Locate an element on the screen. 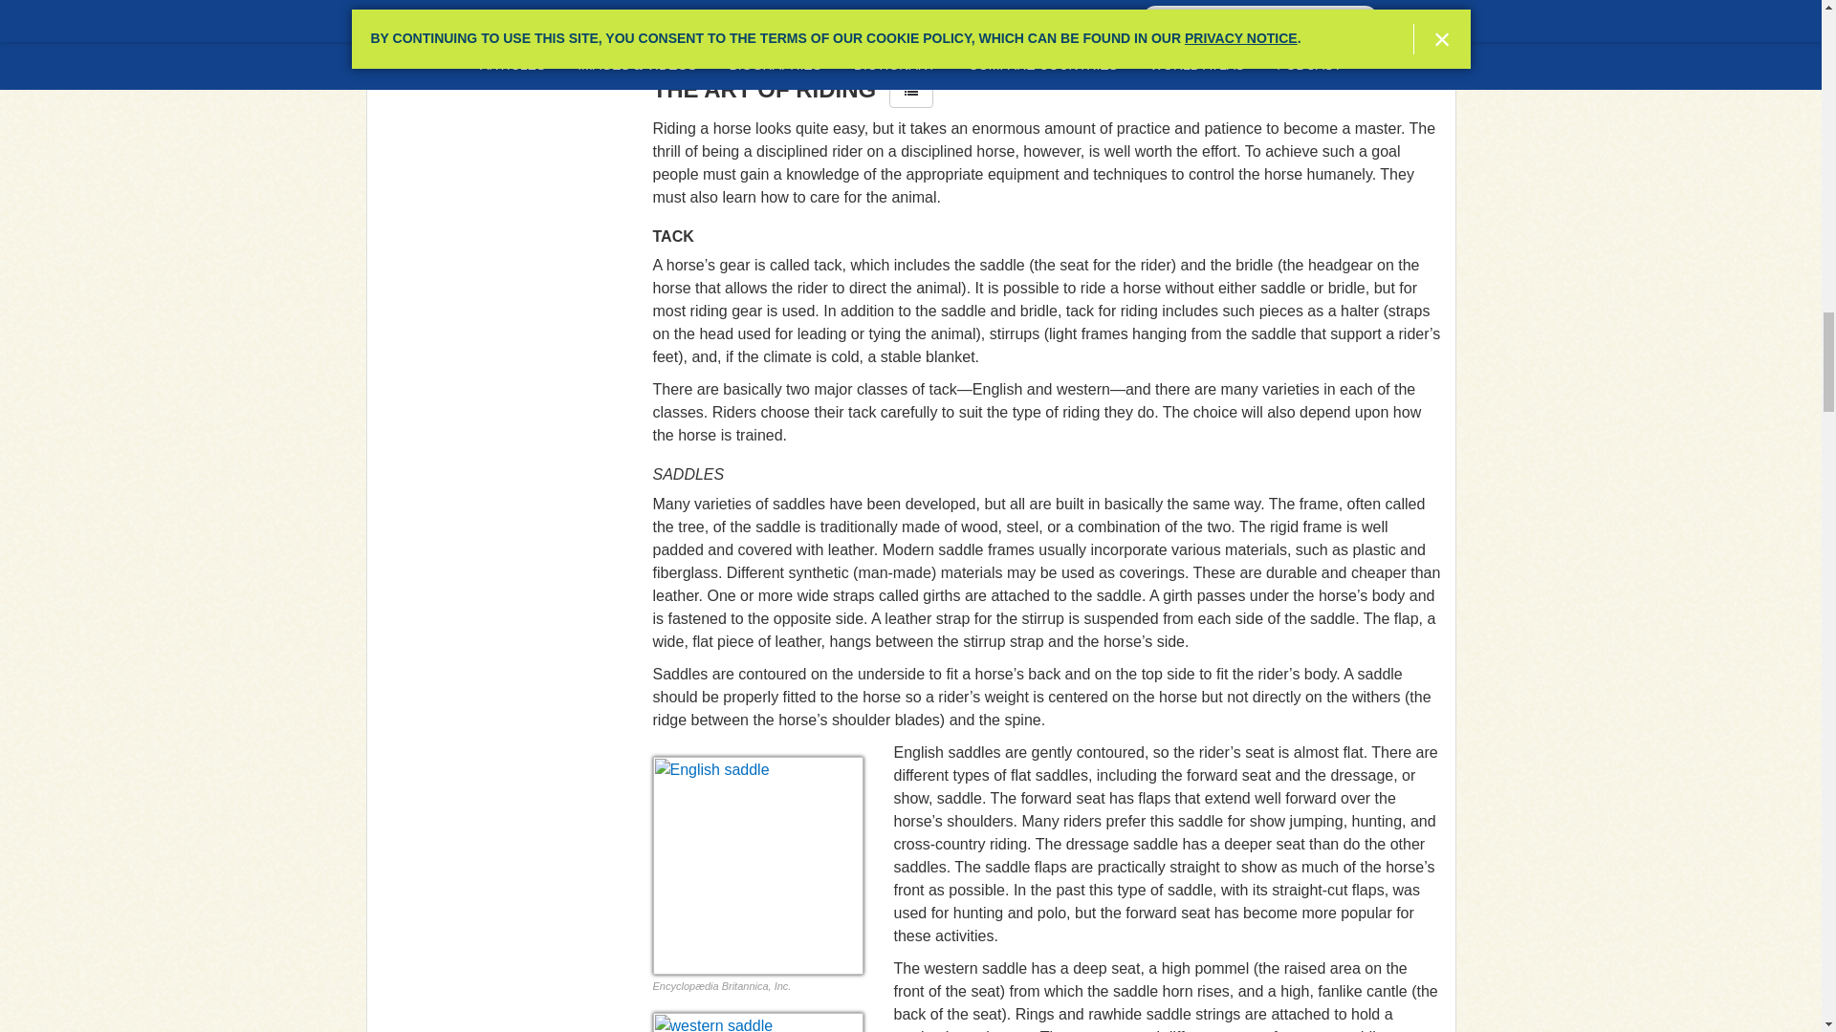  western saddle is located at coordinates (757, 1022).